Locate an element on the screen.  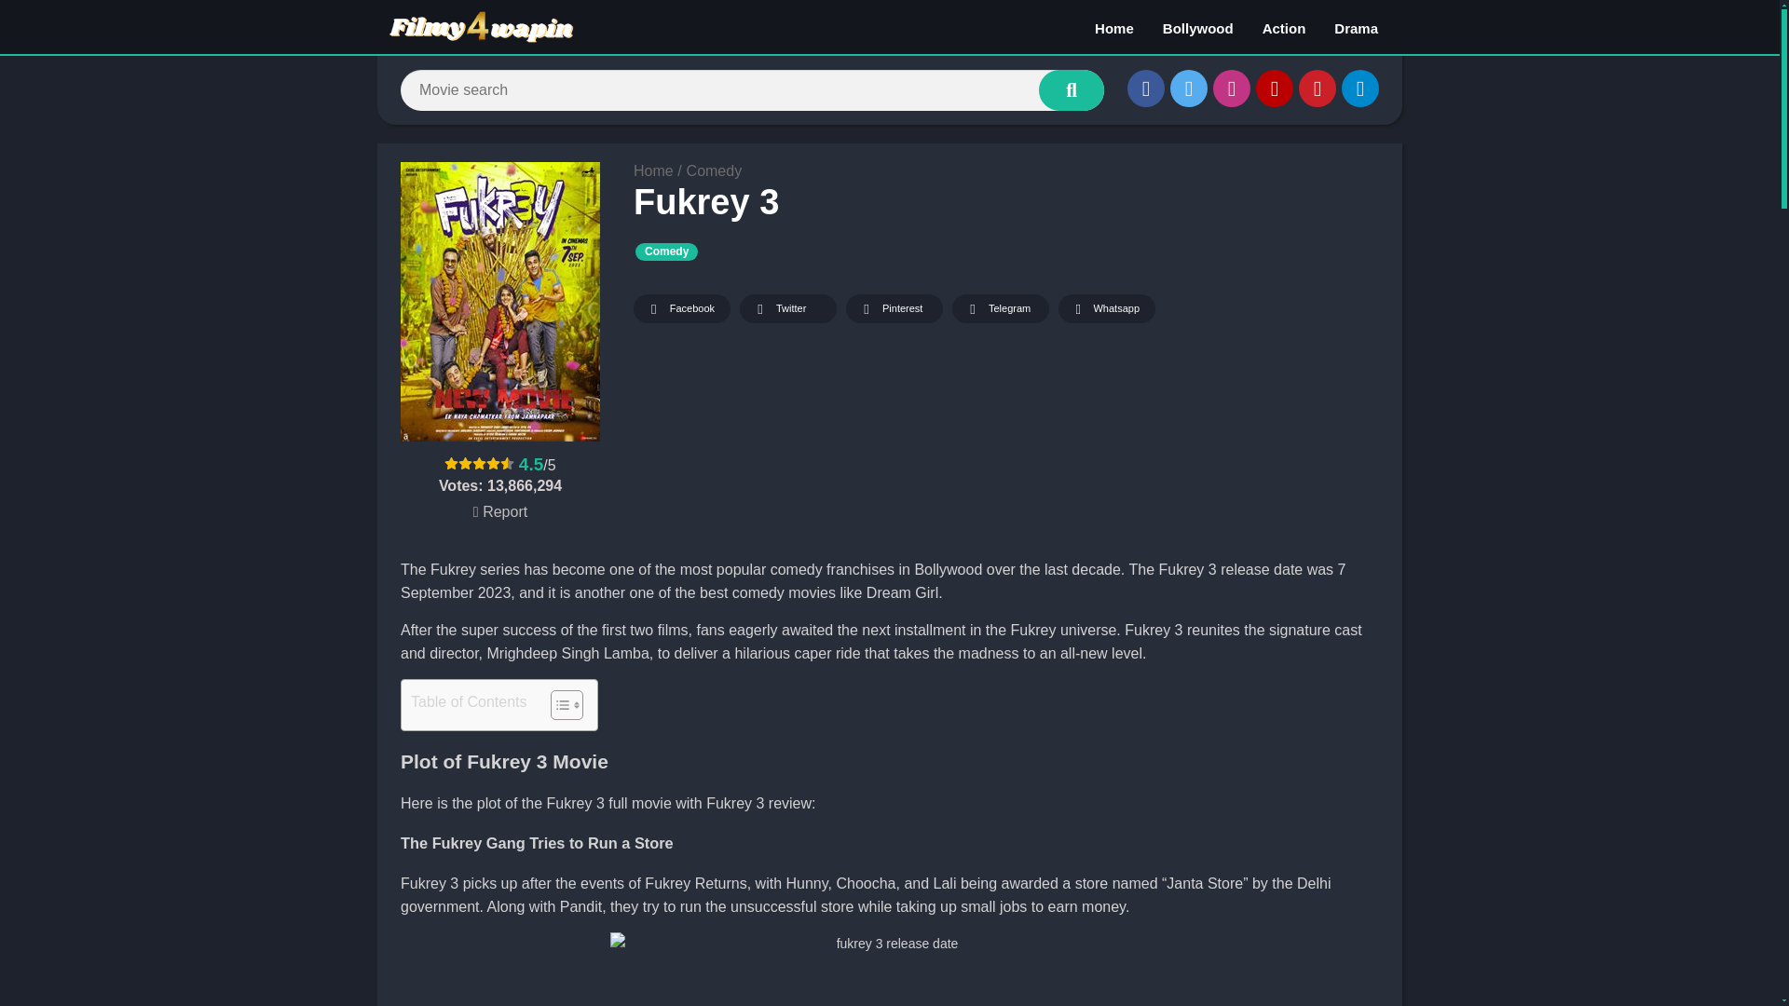
Telegram is located at coordinates (1000, 308).